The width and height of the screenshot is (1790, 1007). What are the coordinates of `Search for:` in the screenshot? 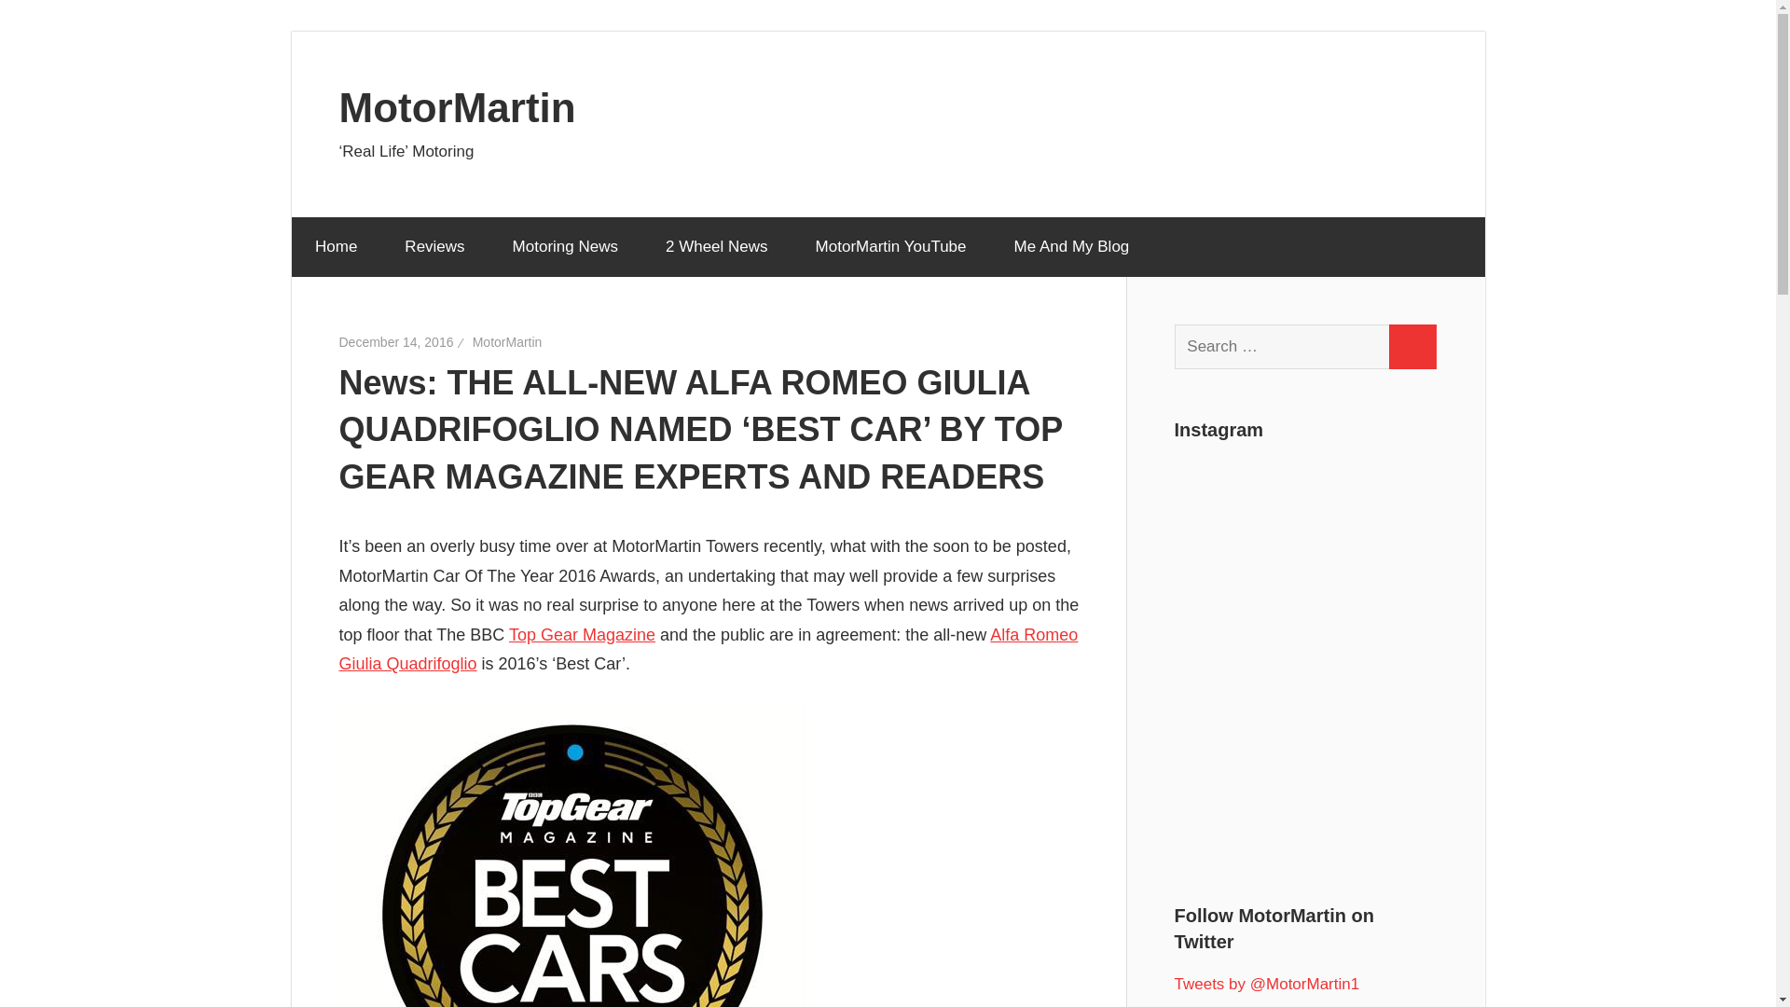 It's located at (1282, 347).